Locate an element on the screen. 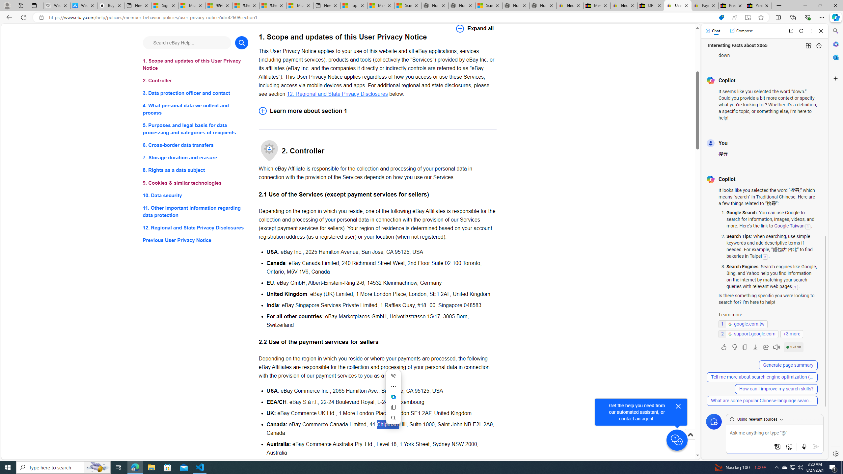 The width and height of the screenshot is (843, 474). Expand all is located at coordinates (475, 28).